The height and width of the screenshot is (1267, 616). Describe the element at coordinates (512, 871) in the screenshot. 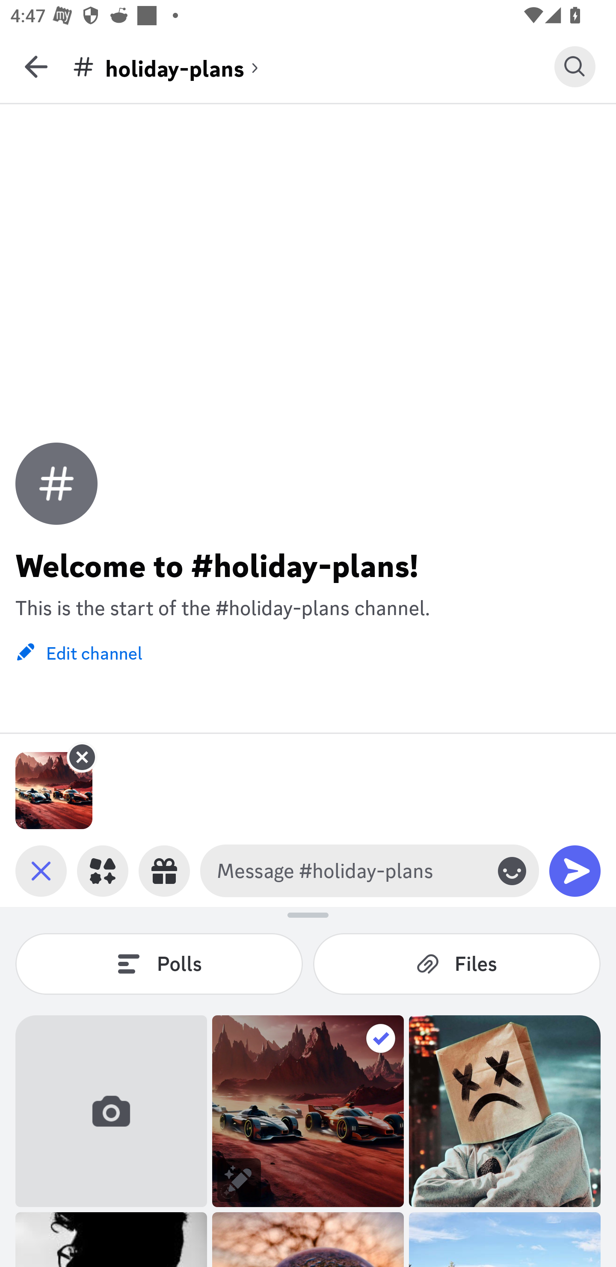

I see `Toggle emoji keyboard` at that location.